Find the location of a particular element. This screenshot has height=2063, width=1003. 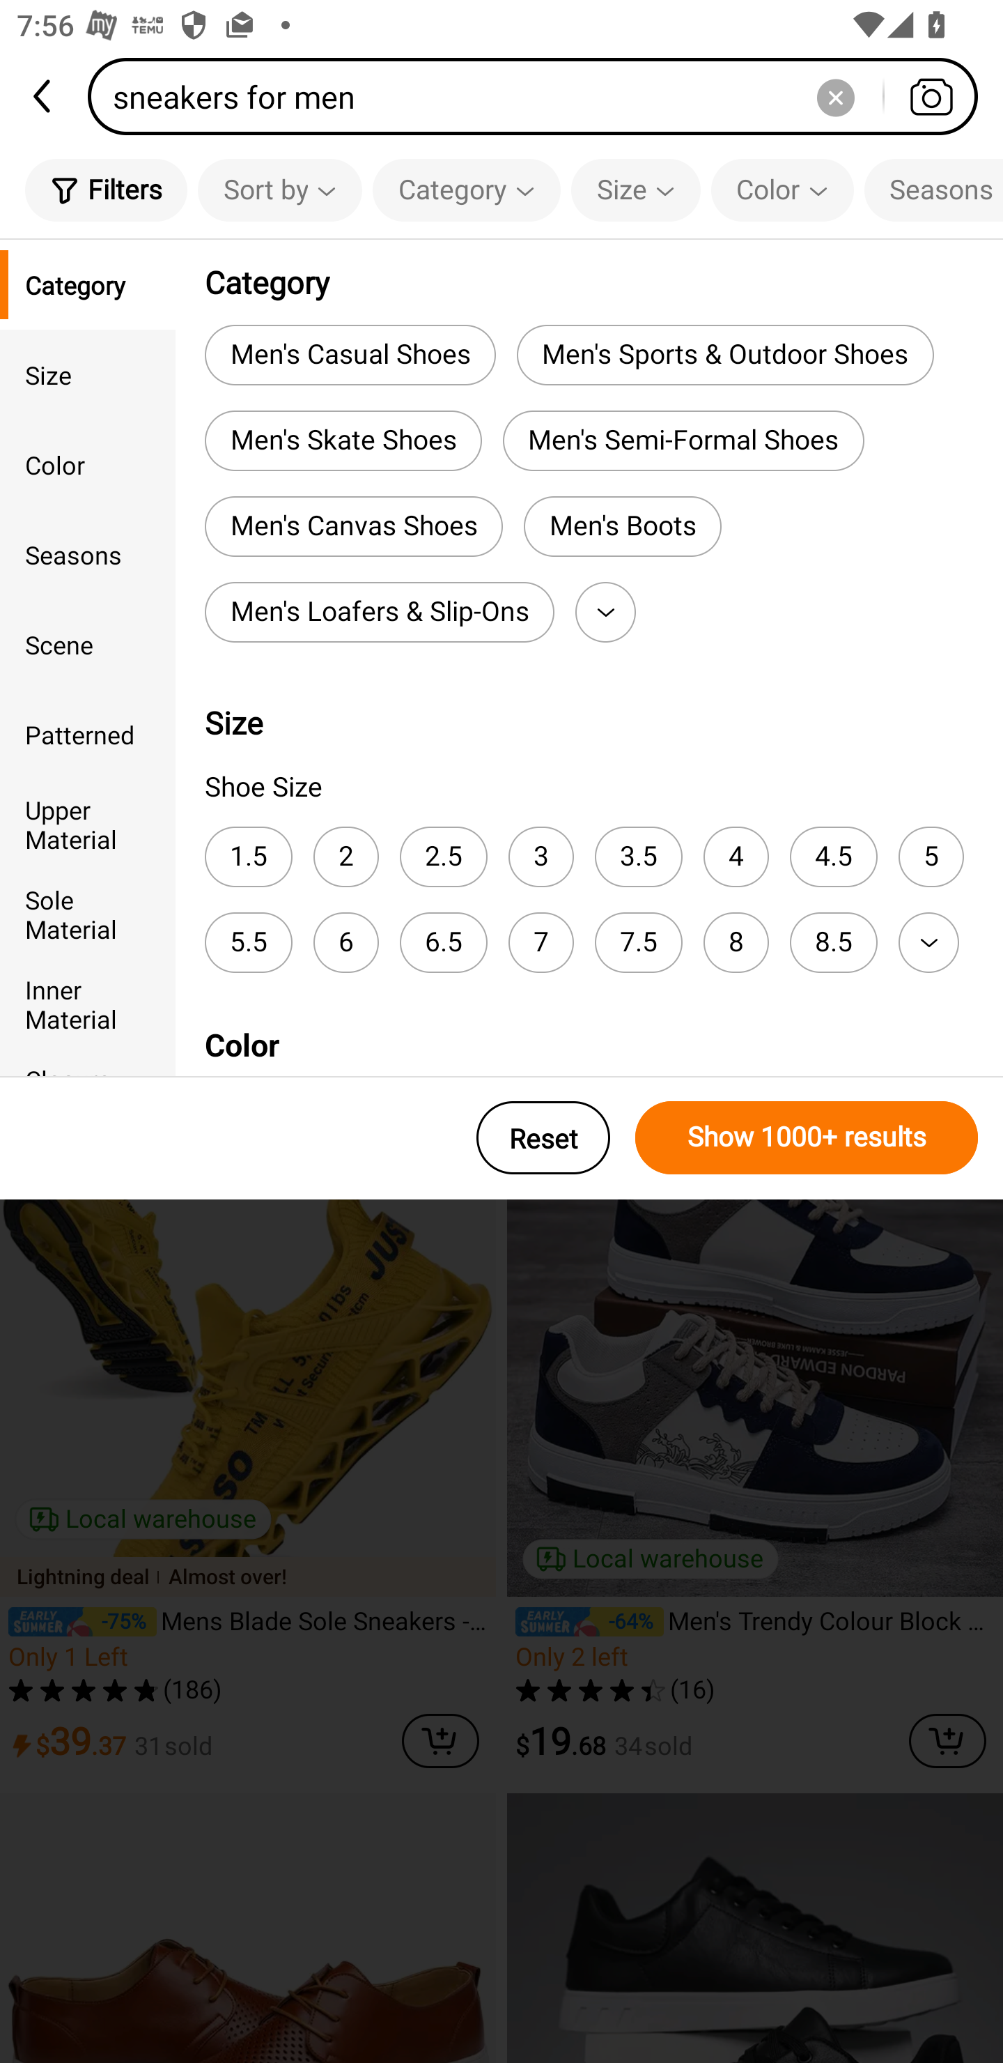

Patterned is located at coordinates (88, 734).